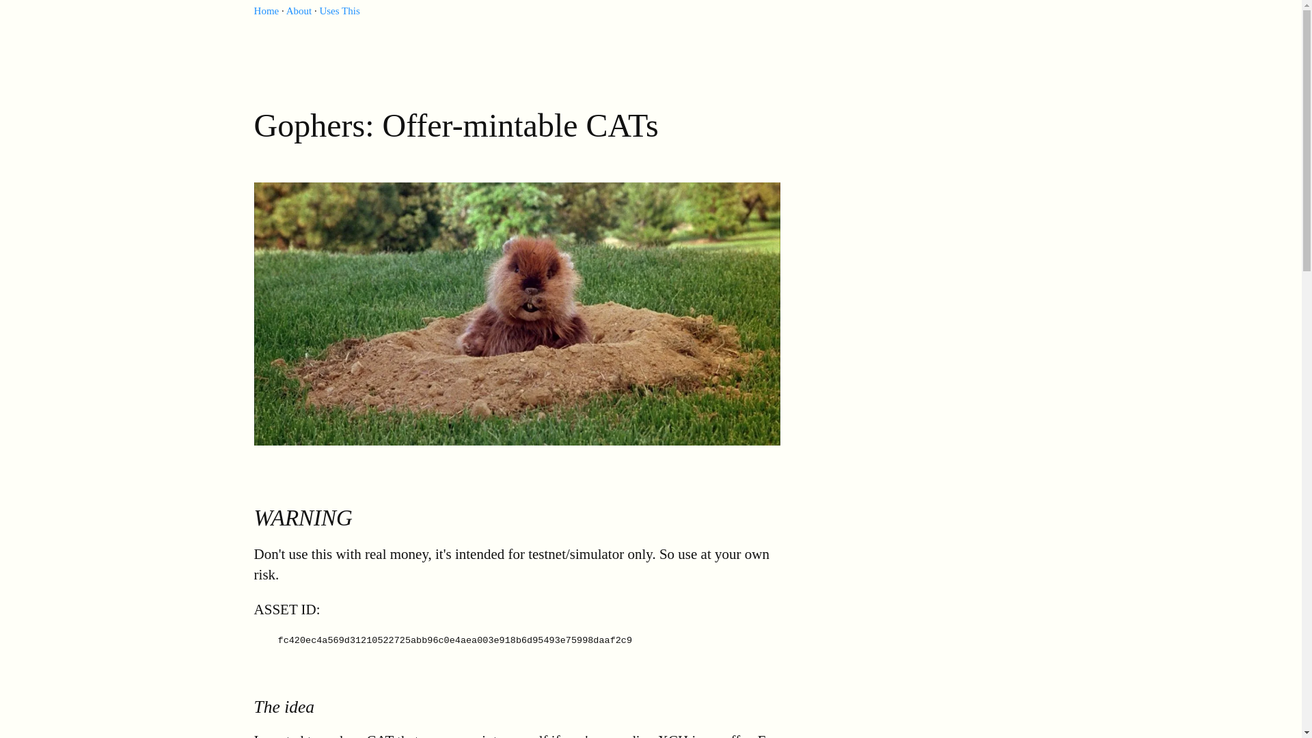 The width and height of the screenshot is (1312, 738). I want to click on Home, so click(266, 10).